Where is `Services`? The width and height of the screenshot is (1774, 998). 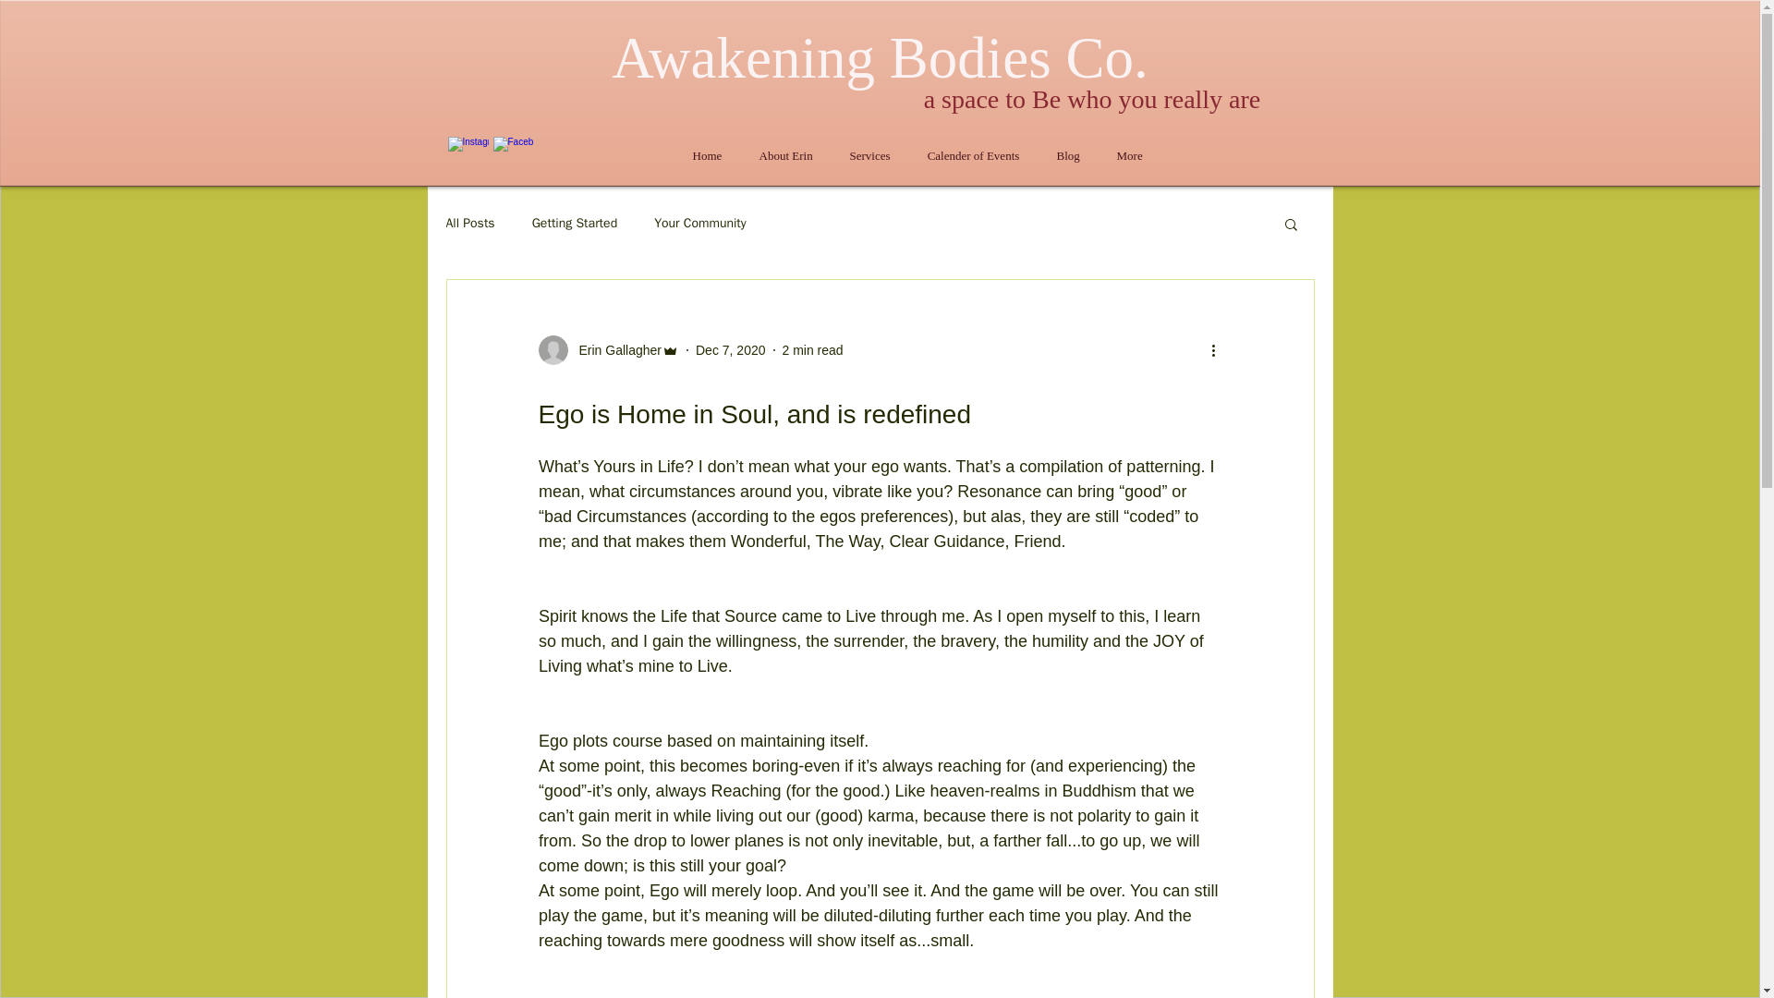 Services is located at coordinates (870, 155).